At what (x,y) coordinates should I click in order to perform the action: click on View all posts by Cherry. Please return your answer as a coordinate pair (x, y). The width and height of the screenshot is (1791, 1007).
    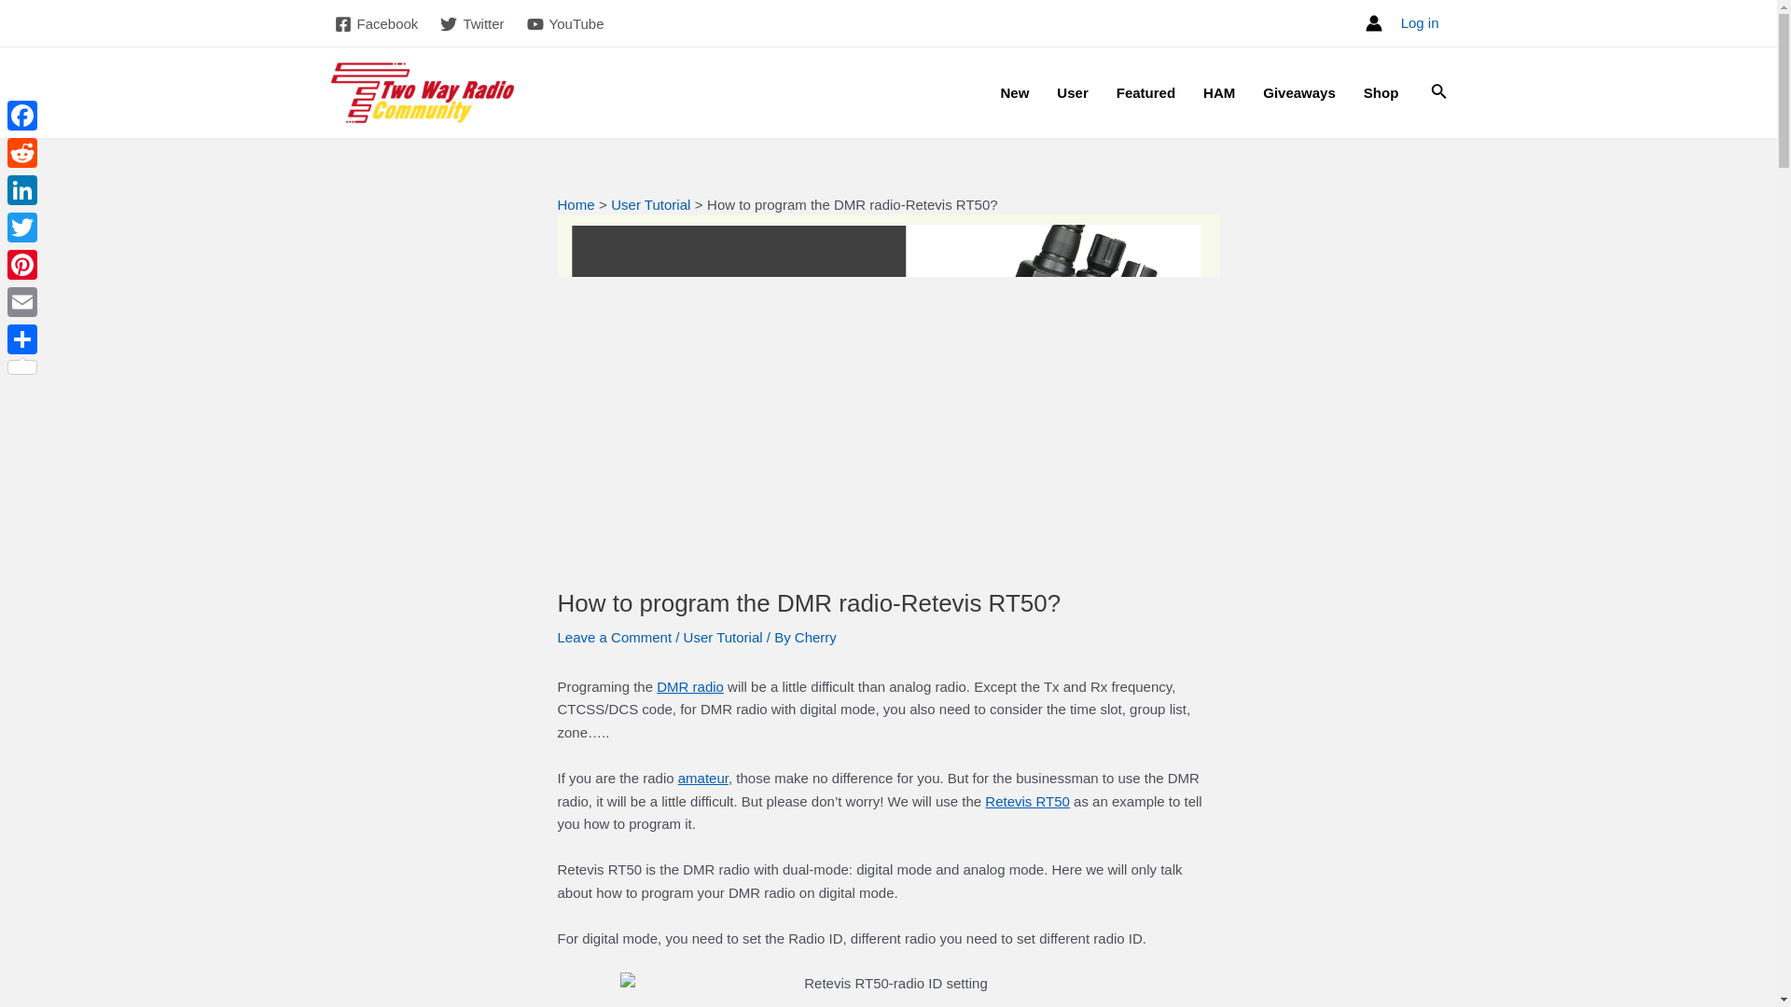
    Looking at the image, I should click on (815, 638).